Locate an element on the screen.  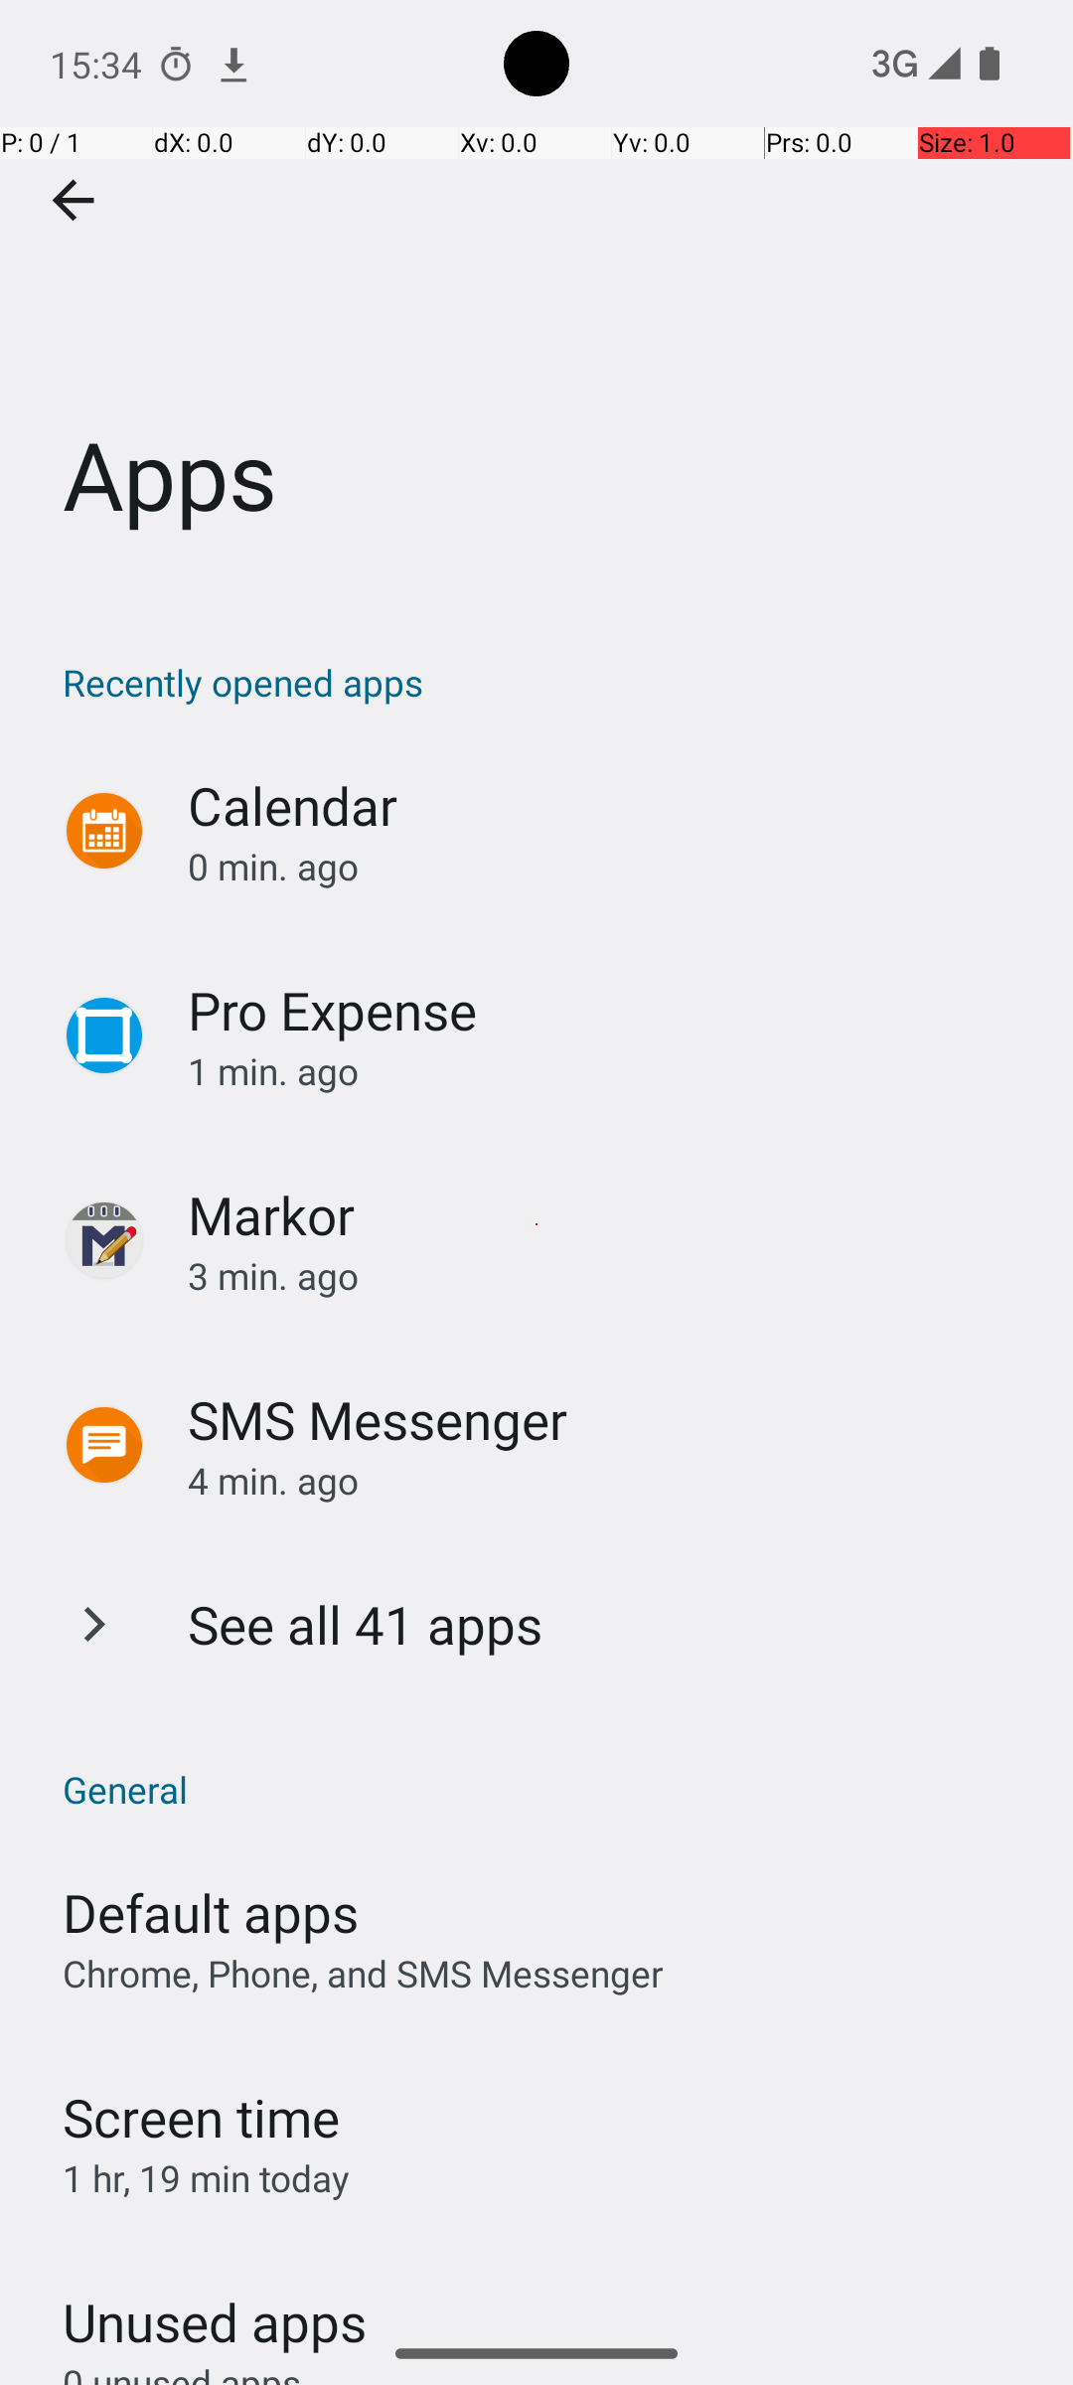
4 min. ago is located at coordinates (610, 1481).